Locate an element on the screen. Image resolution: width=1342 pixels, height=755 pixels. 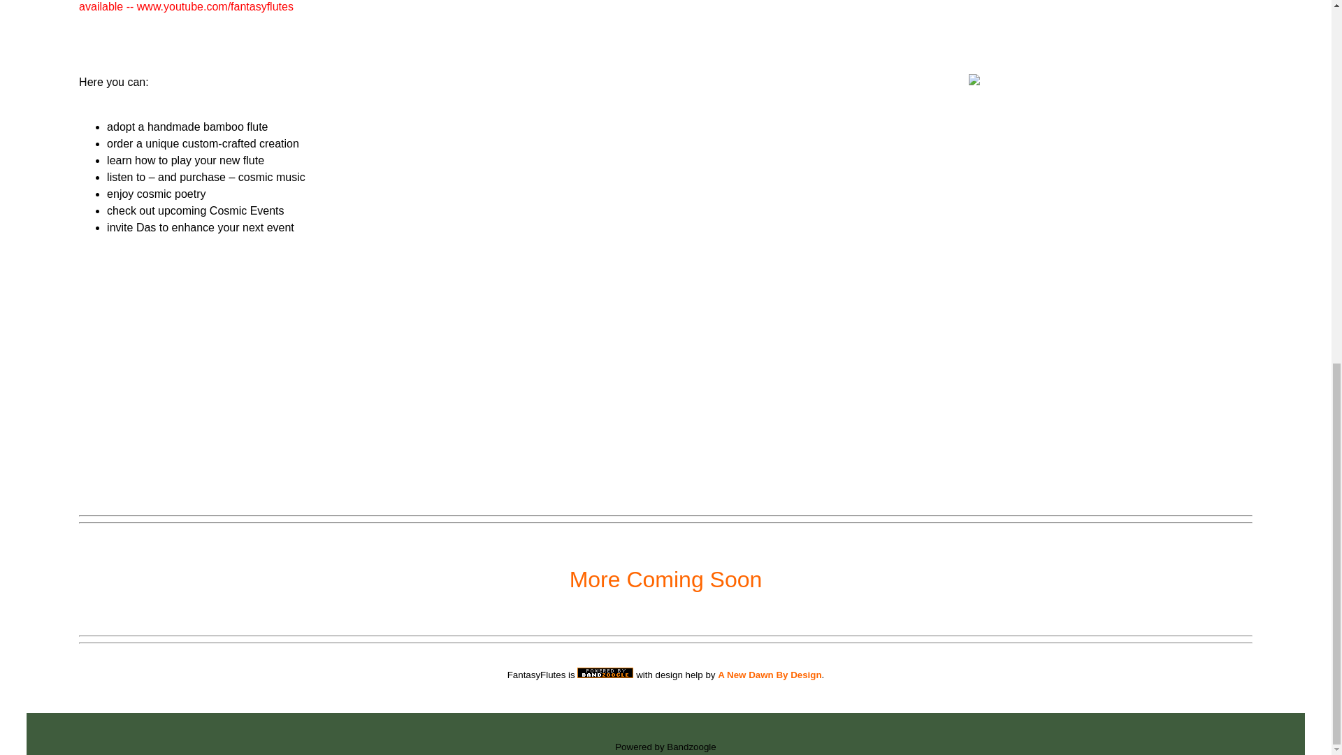
A New Dawn By Design is located at coordinates (770, 675).